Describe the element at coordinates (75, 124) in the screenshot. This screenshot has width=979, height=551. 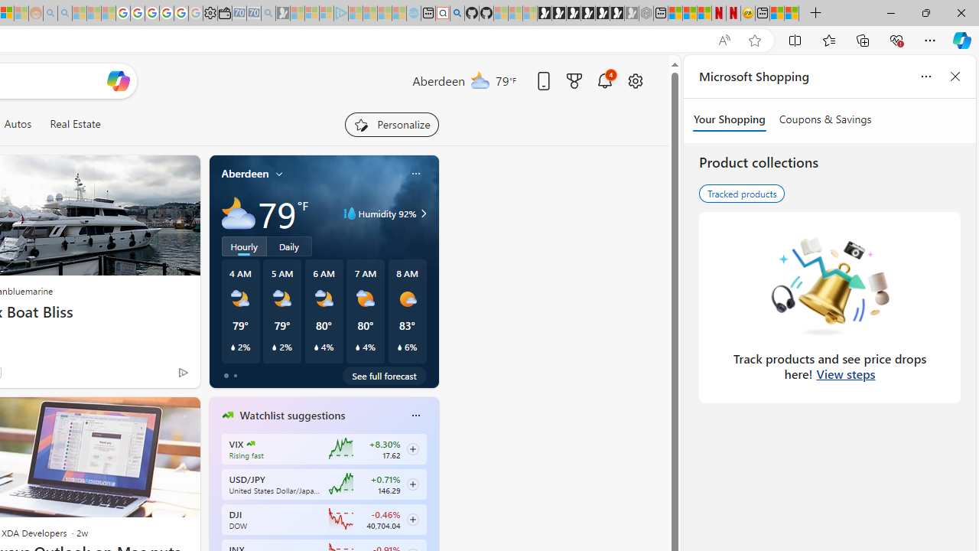
I see `Real Estate` at that location.